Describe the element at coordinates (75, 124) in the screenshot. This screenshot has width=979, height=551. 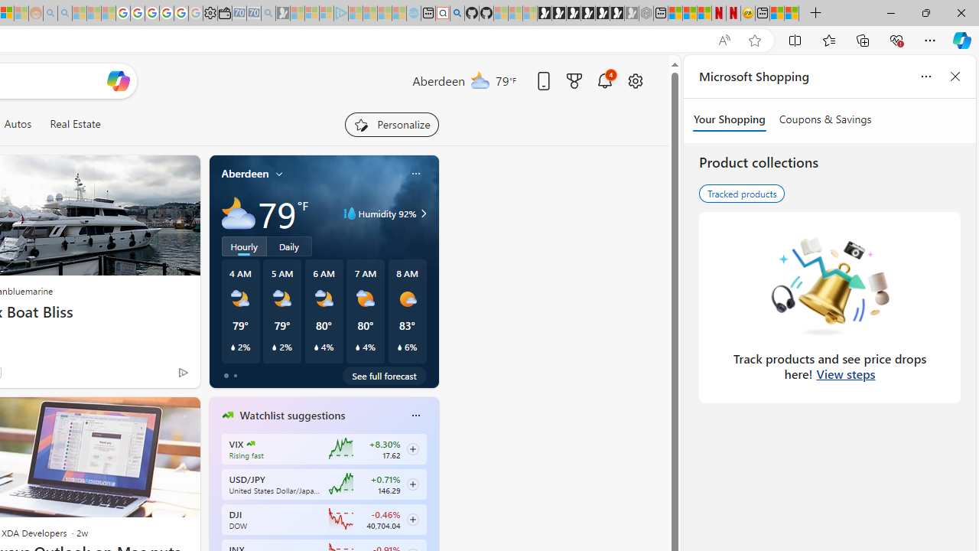
I see `Real Estate` at that location.